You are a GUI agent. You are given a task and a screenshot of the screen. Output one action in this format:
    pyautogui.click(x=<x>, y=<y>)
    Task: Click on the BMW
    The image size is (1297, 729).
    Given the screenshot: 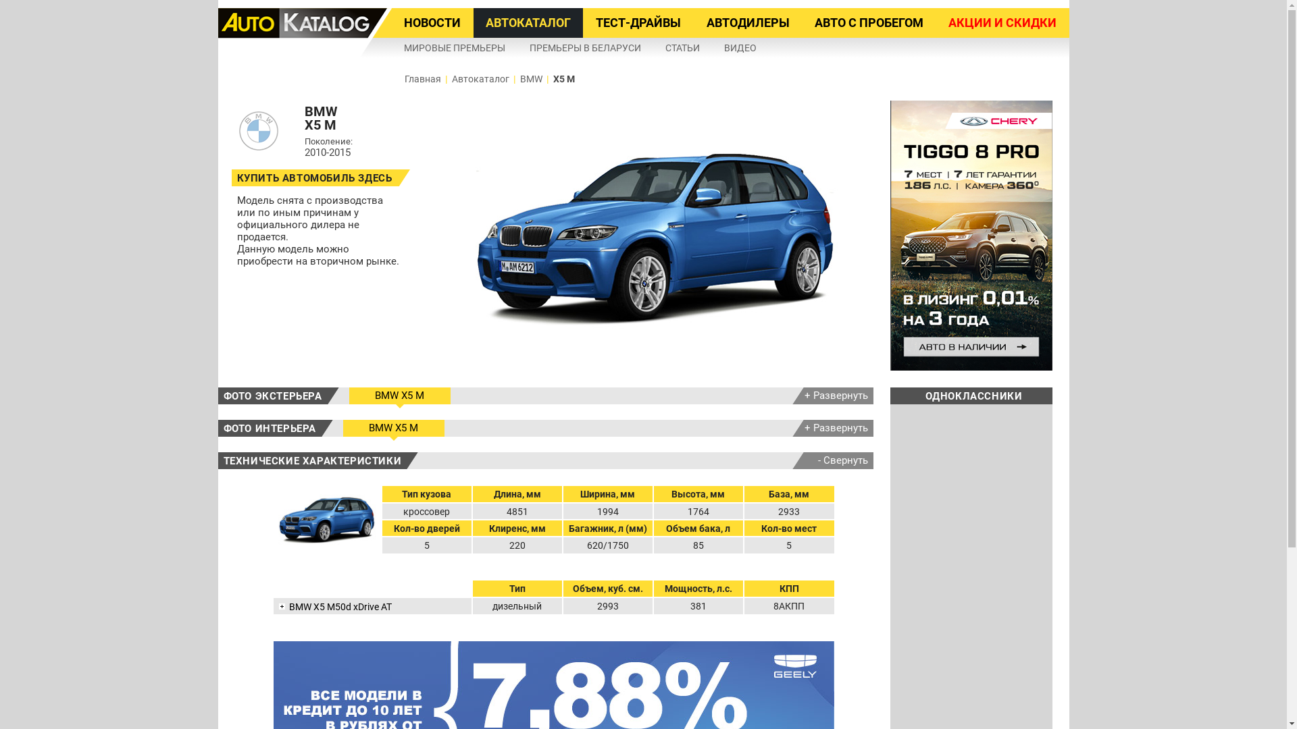 What is the action you would take?
    pyautogui.click(x=531, y=79)
    